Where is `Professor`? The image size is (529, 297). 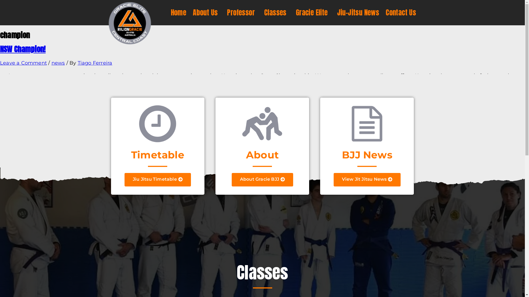 Professor is located at coordinates (242, 13).